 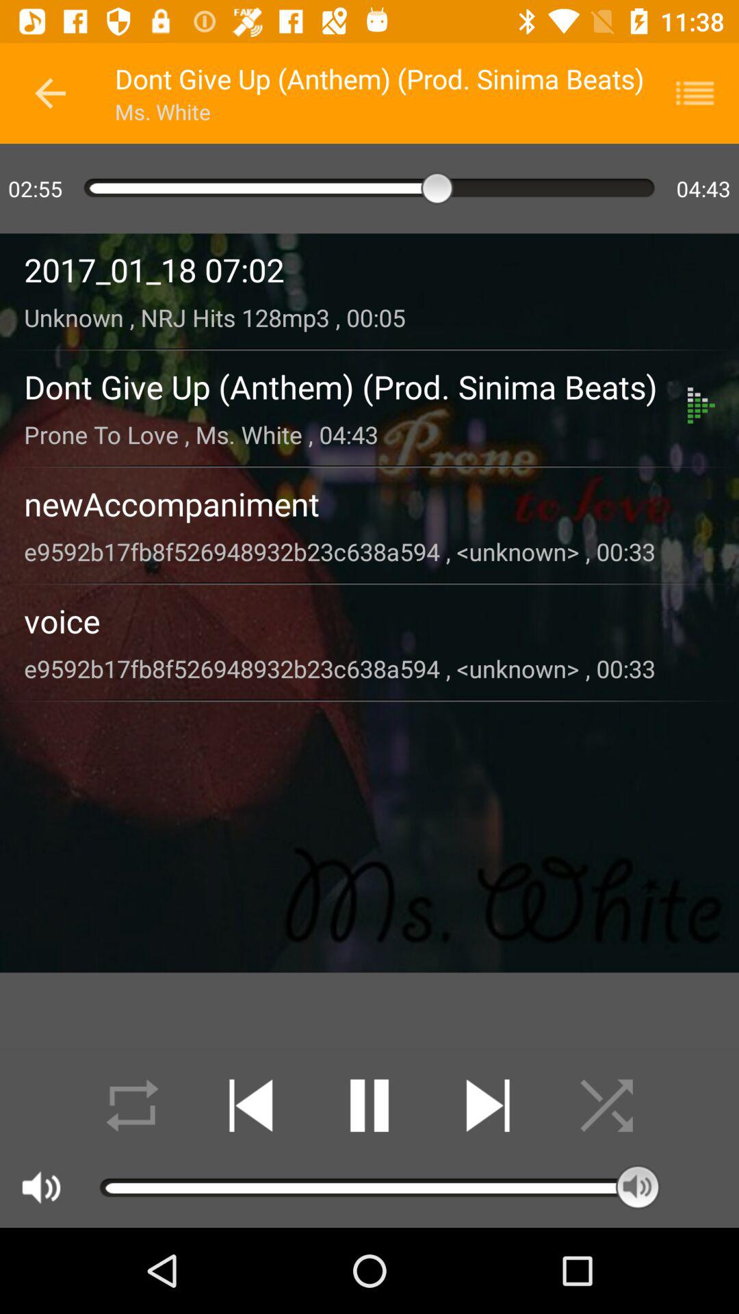 I want to click on rewind, so click(x=250, y=1106).